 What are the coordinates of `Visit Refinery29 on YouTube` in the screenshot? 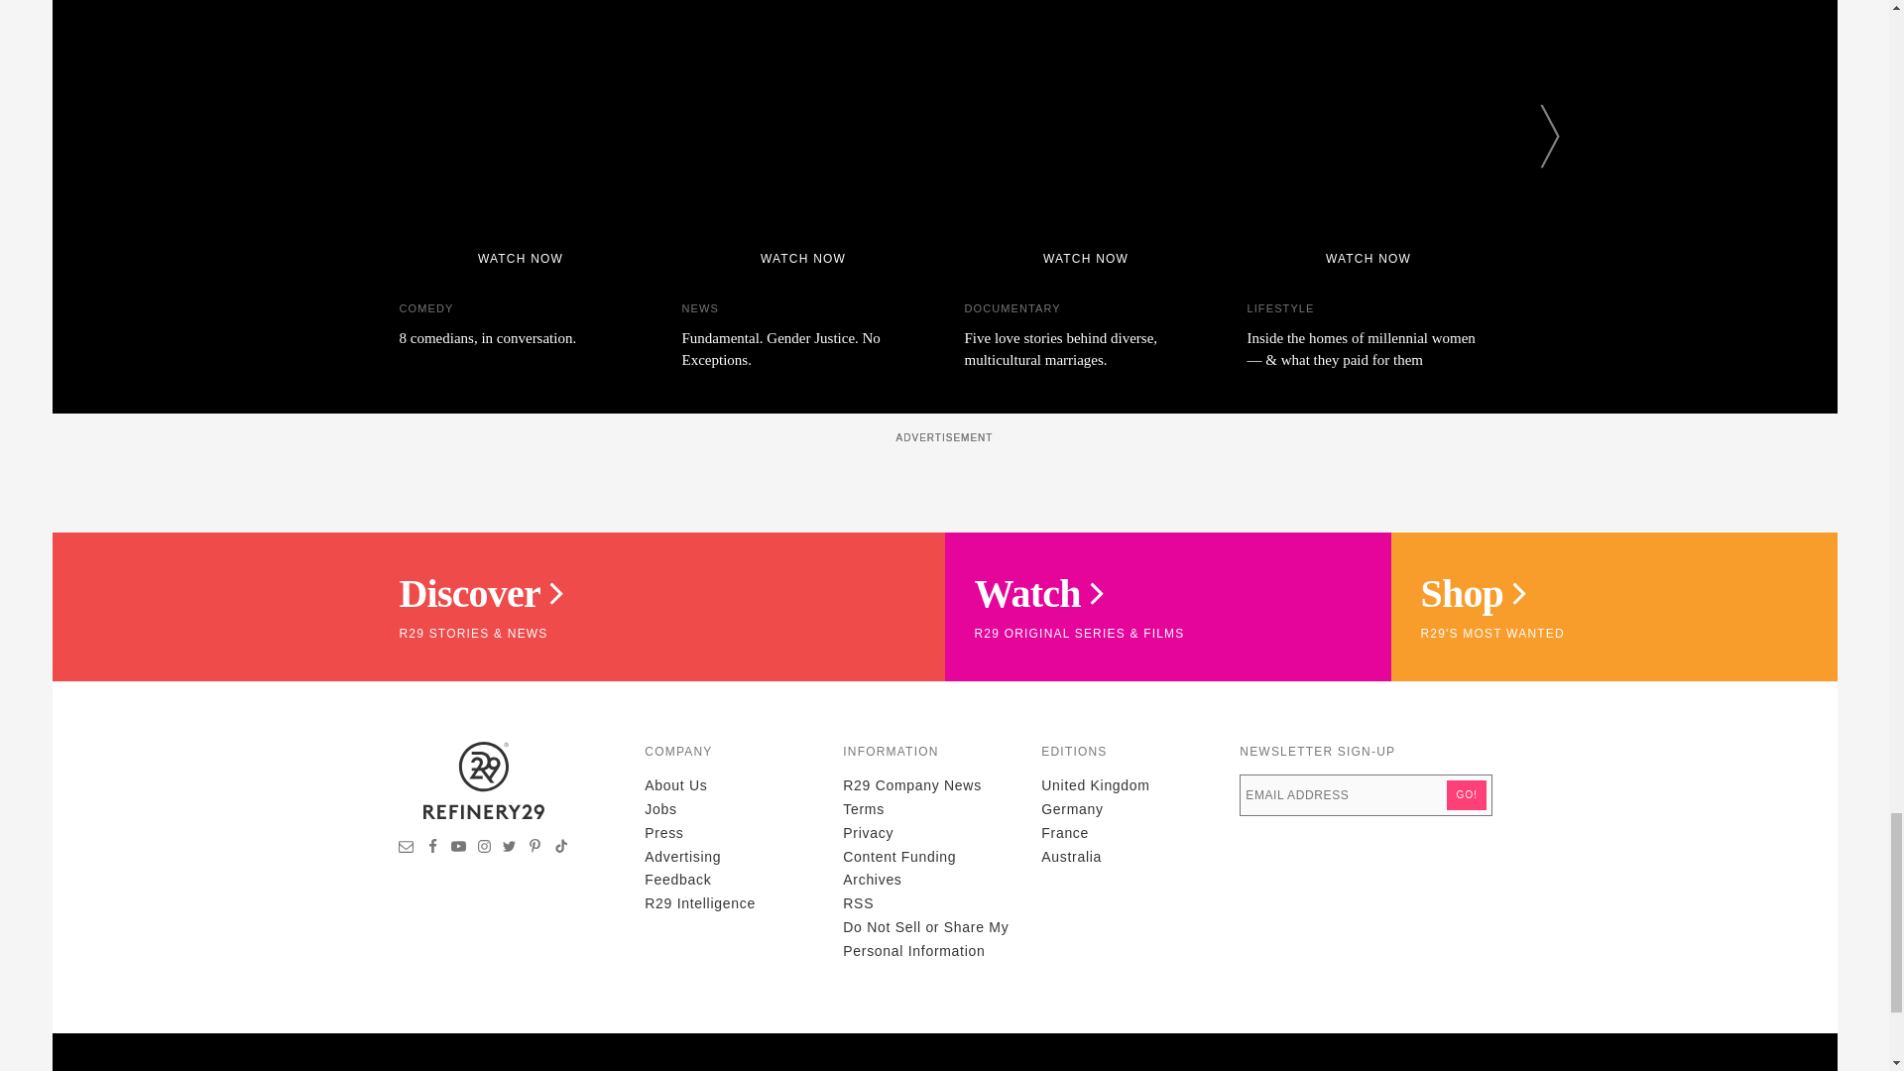 It's located at (458, 849).